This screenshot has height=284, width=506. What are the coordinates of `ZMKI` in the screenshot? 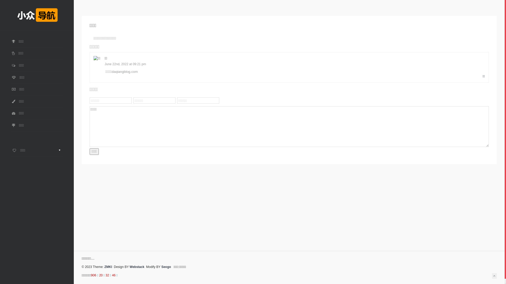 It's located at (108, 267).